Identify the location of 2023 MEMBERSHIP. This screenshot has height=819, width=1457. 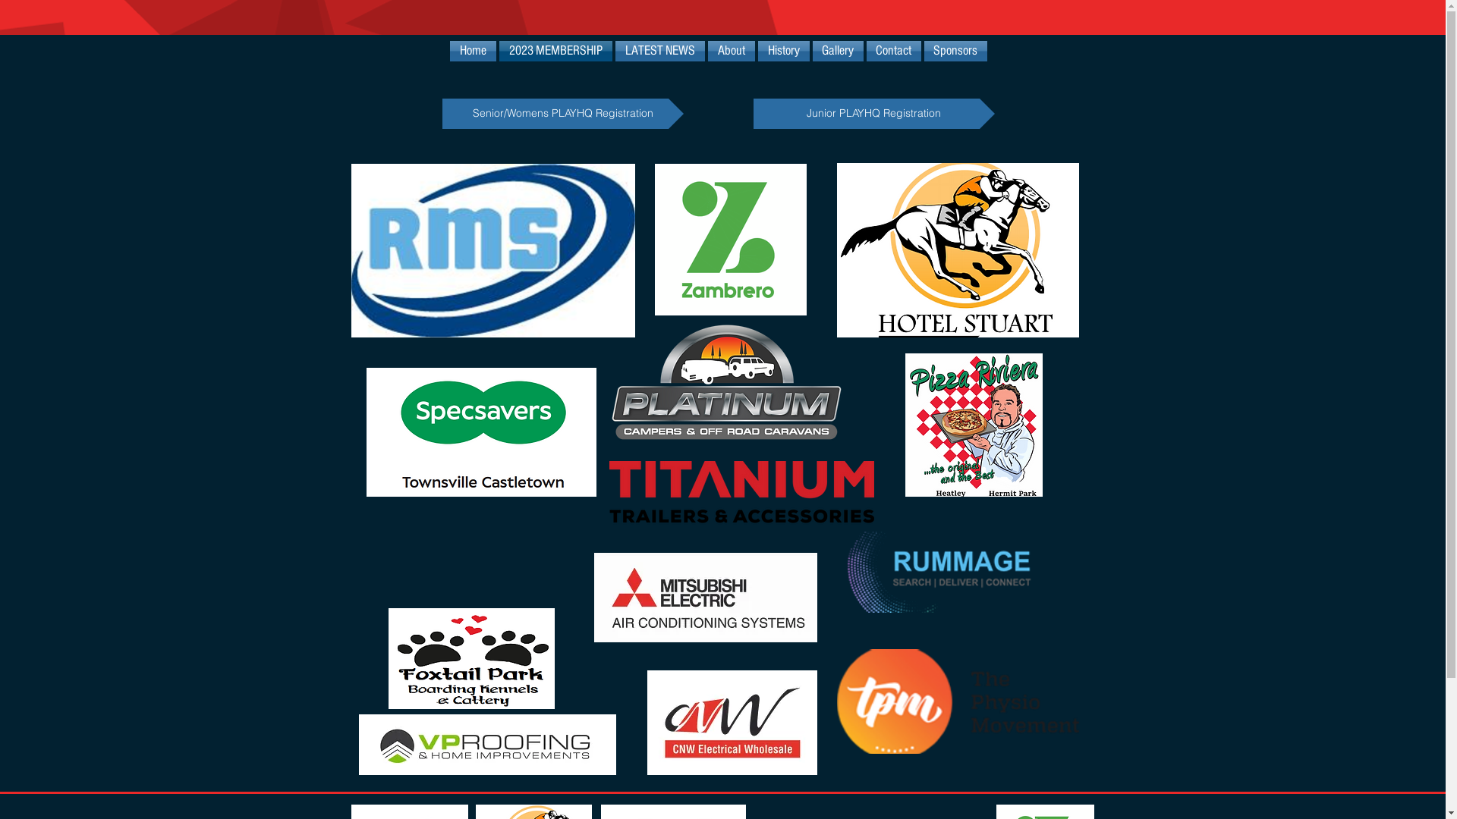
(555, 52).